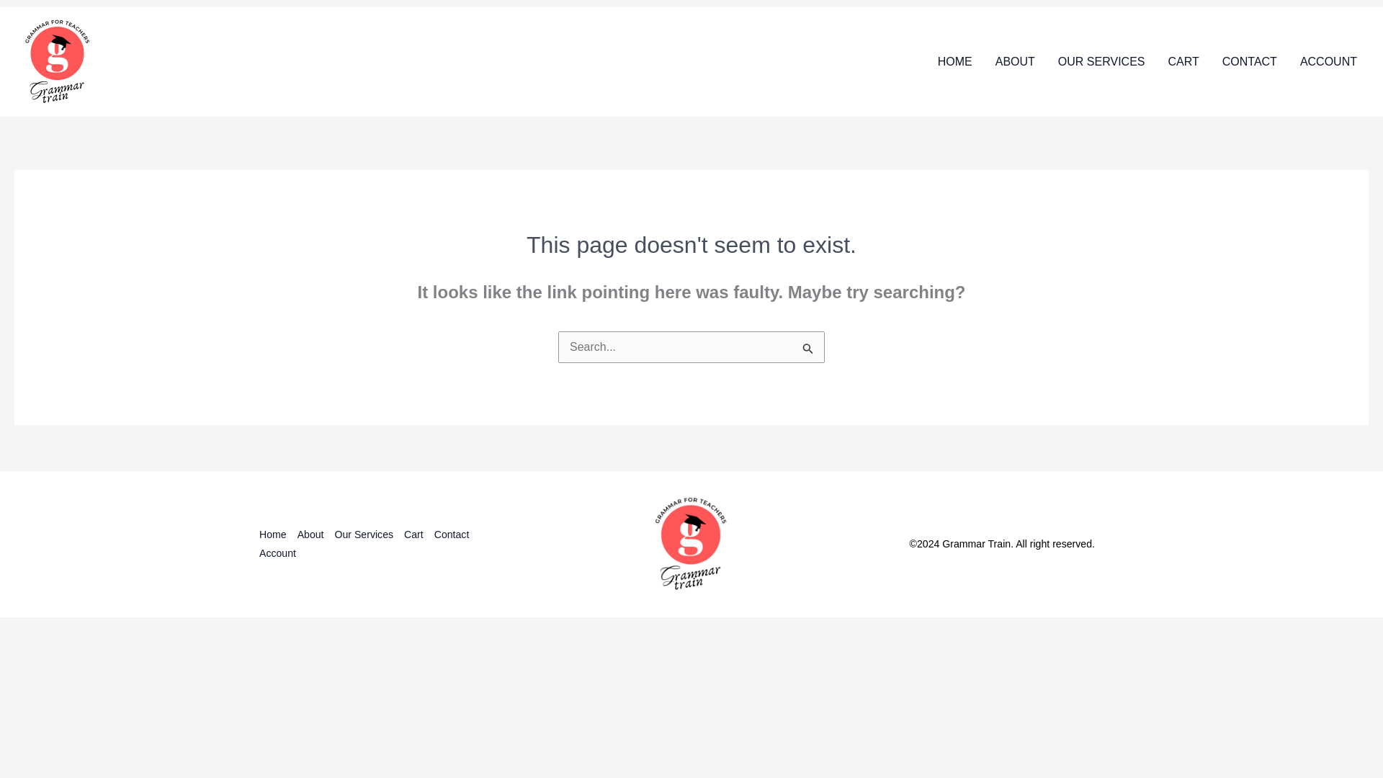 The width and height of the screenshot is (1383, 778). What do you see at coordinates (278, 535) in the screenshot?
I see `Home` at bounding box center [278, 535].